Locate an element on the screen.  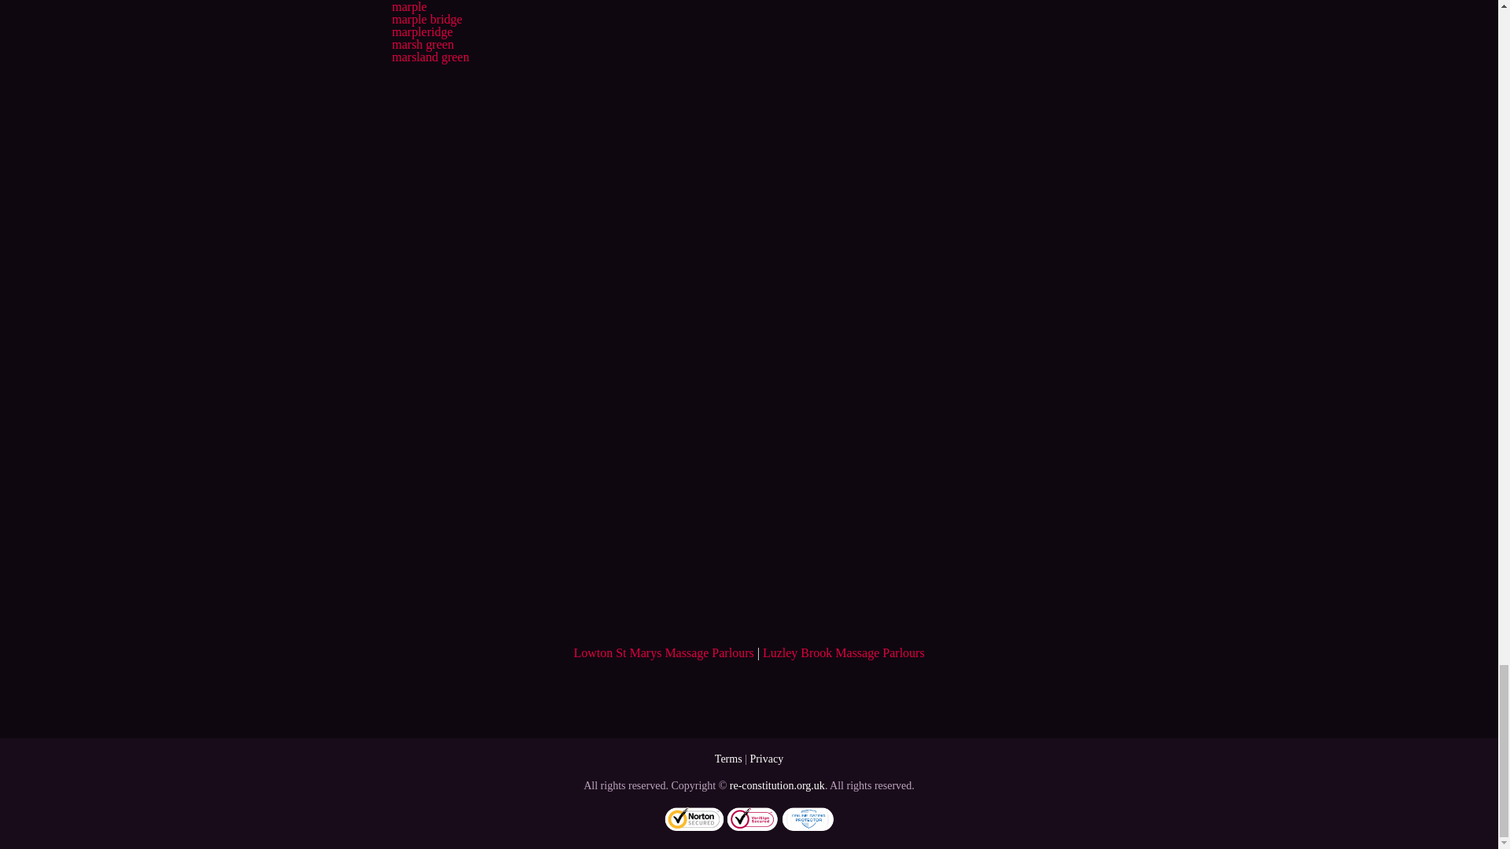
marpleridge is located at coordinates (422, 31).